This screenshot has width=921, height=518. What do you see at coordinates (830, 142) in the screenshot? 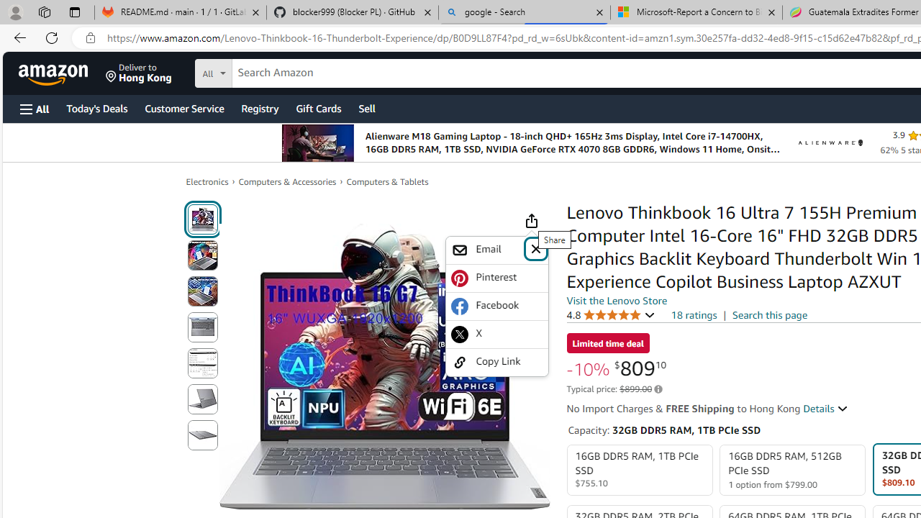
I see `Logo` at bounding box center [830, 142].